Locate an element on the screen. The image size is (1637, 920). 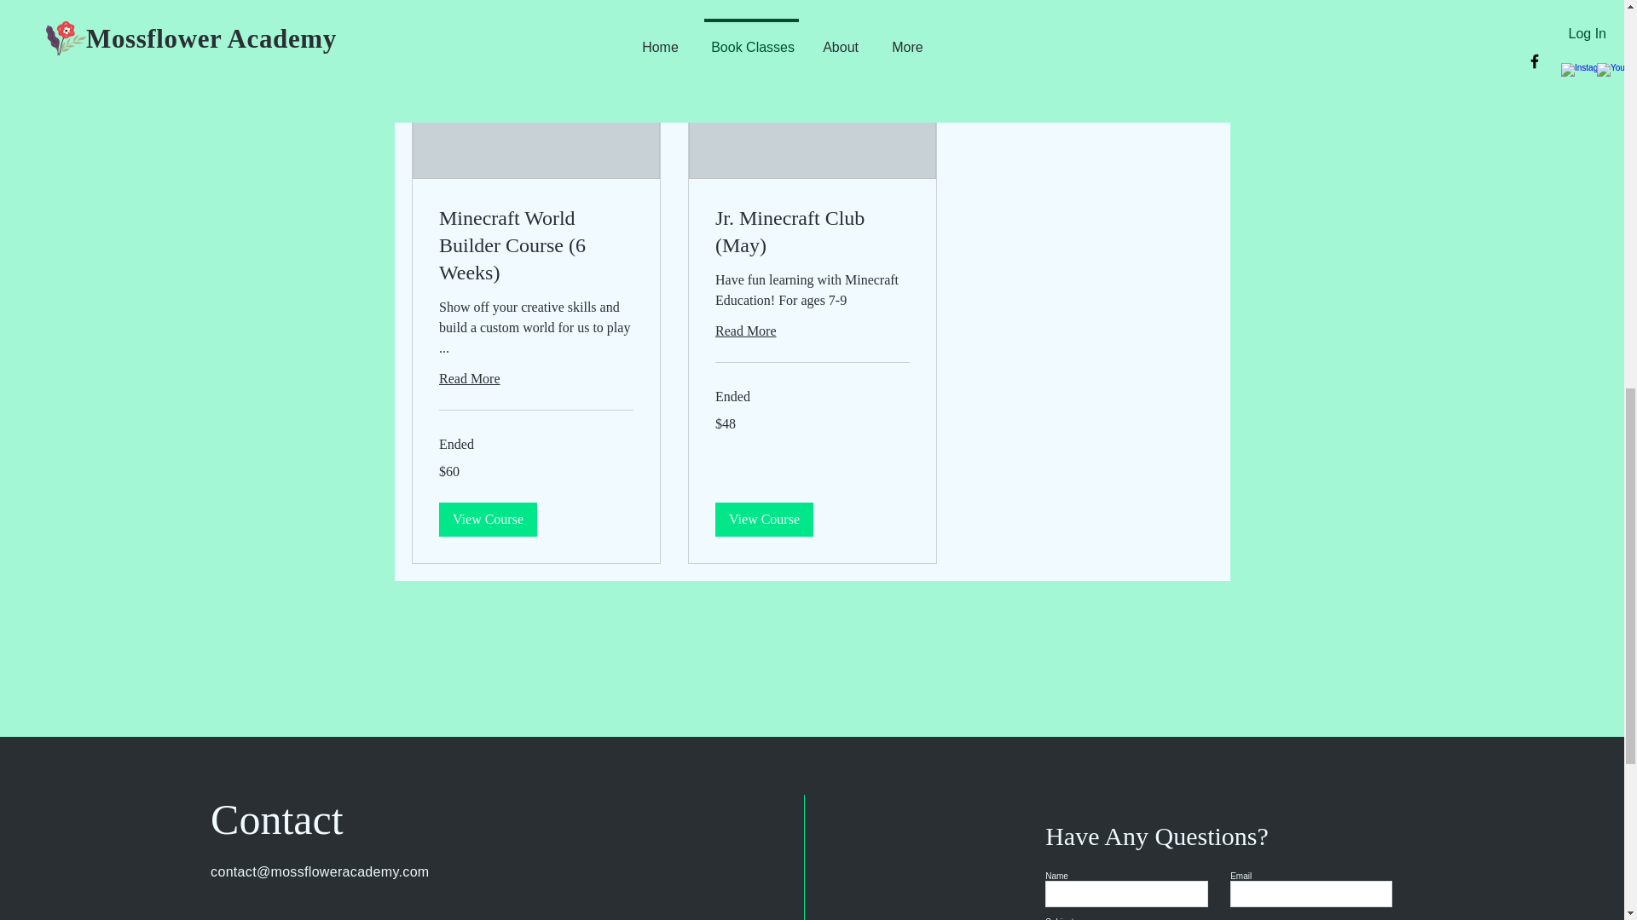
Read More is located at coordinates (811, 331).